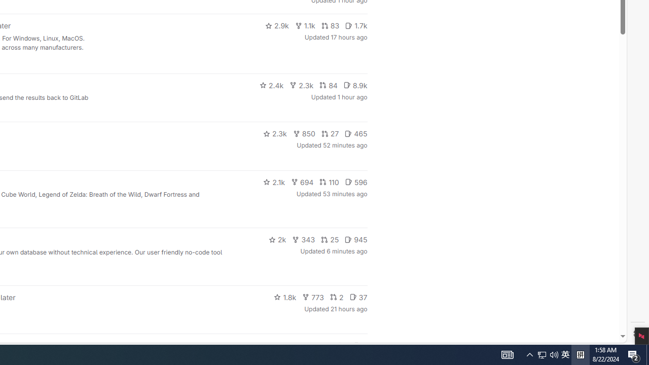 This screenshot has height=365, width=649. I want to click on 1.8k, so click(285, 297).